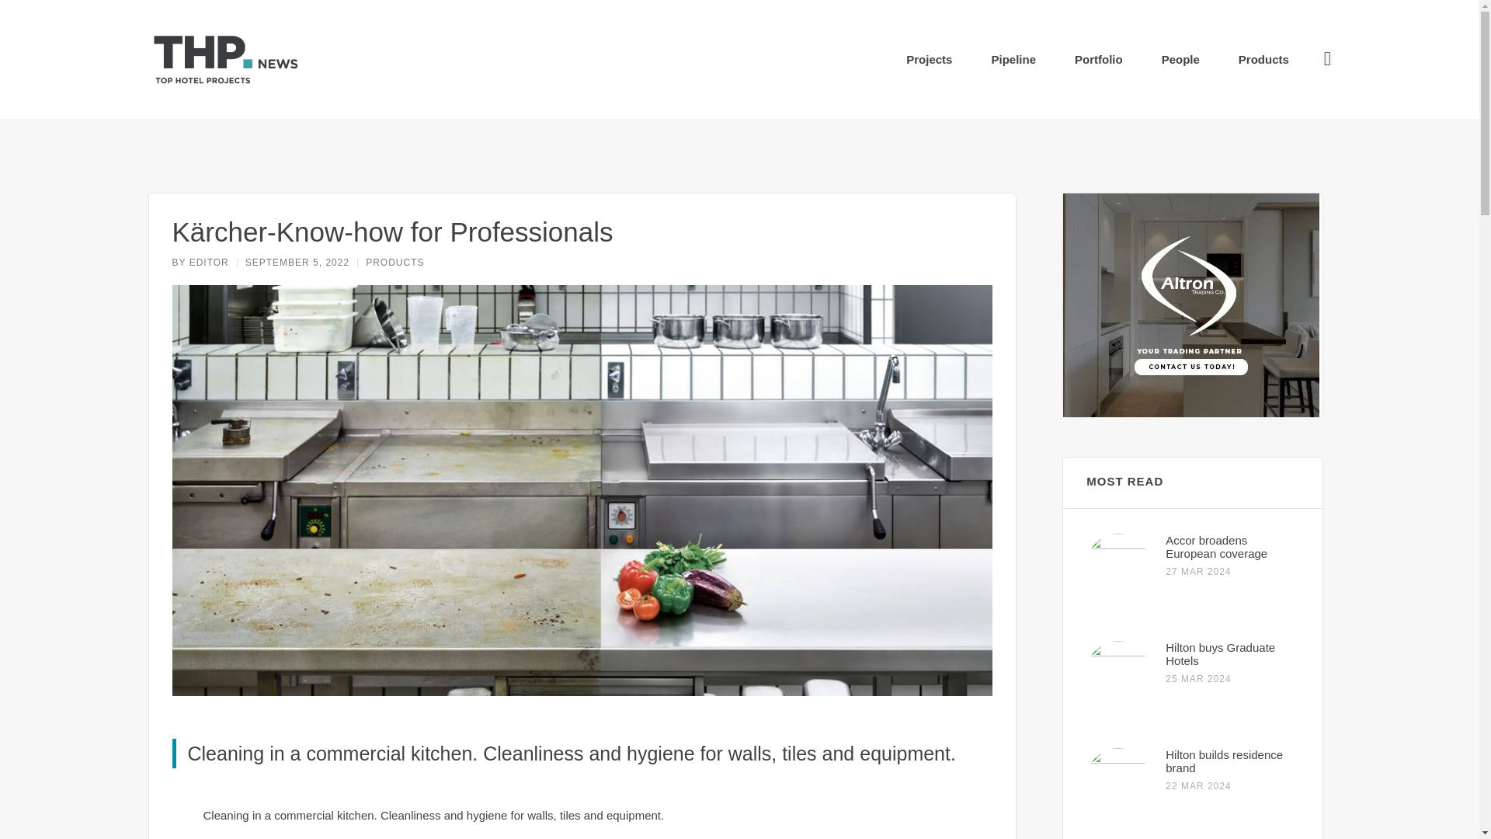  What do you see at coordinates (1220, 654) in the screenshot?
I see `Hilton buys Graduate Hotels` at bounding box center [1220, 654].